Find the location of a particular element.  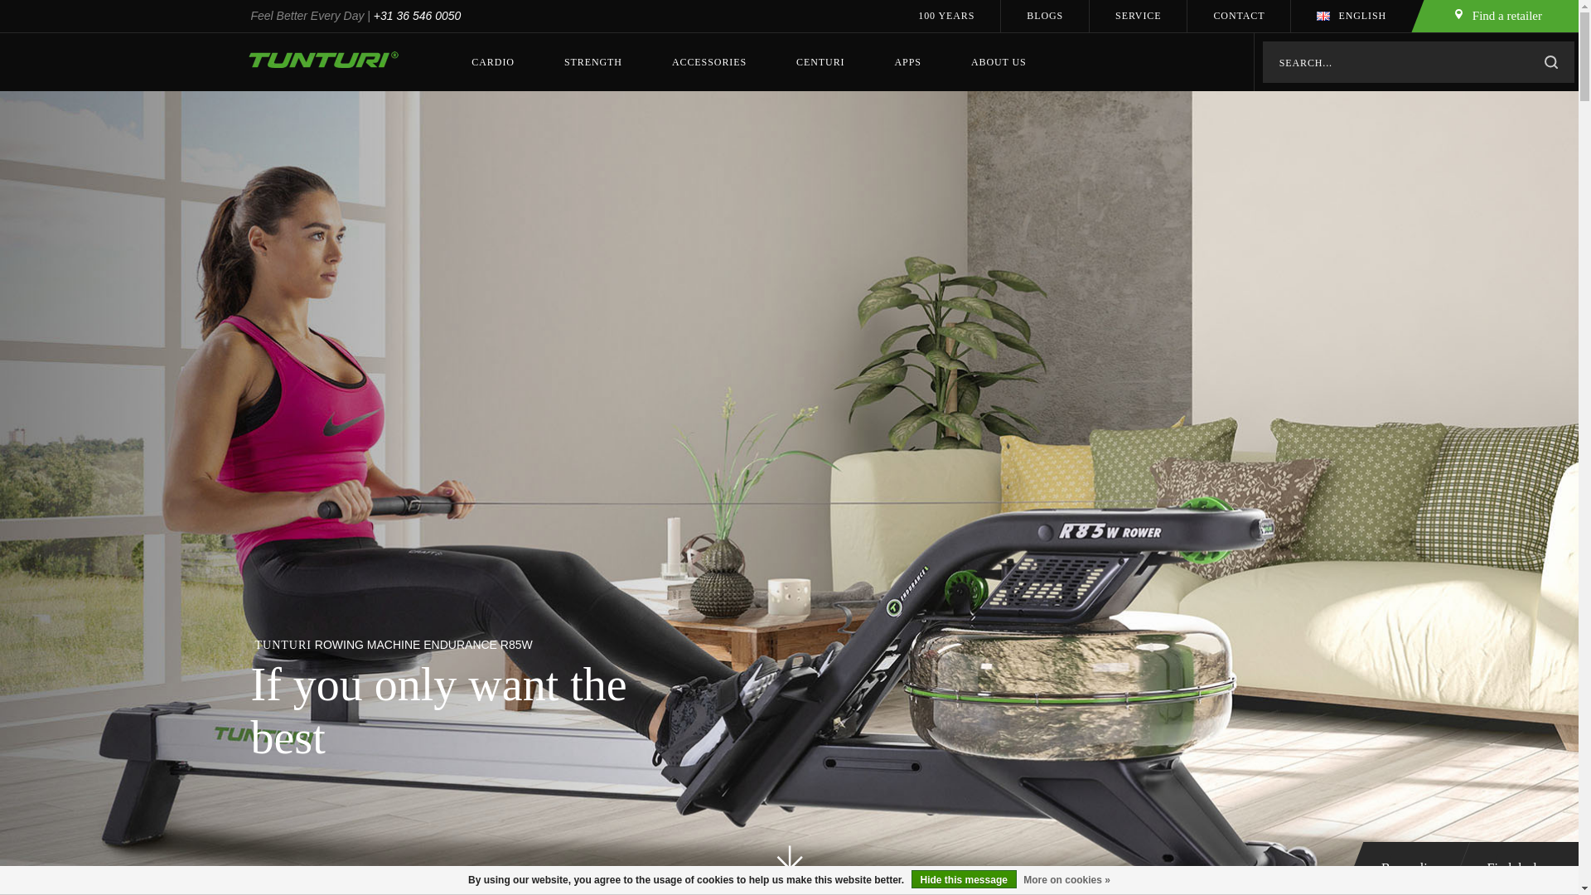

BLOGS is located at coordinates (1045, 16).